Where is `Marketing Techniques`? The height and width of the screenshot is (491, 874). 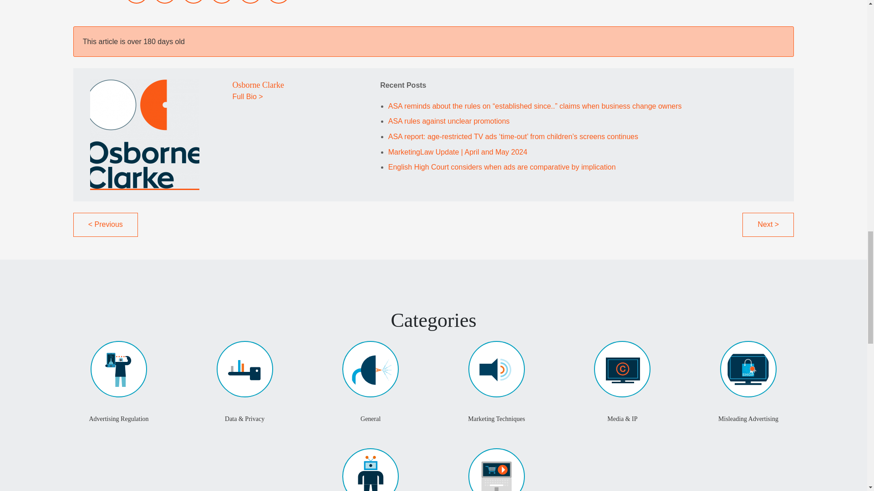
Marketing Techniques is located at coordinates (497, 421).